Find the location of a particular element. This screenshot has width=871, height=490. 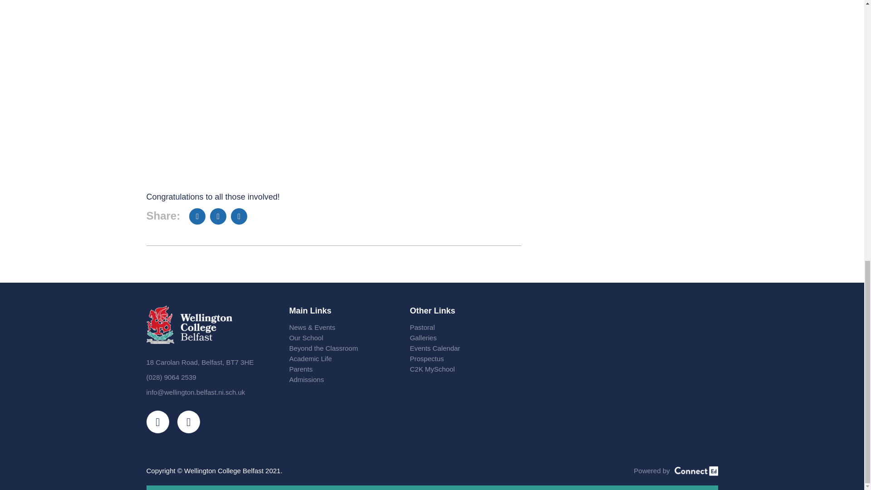

Our School is located at coordinates (340, 338).